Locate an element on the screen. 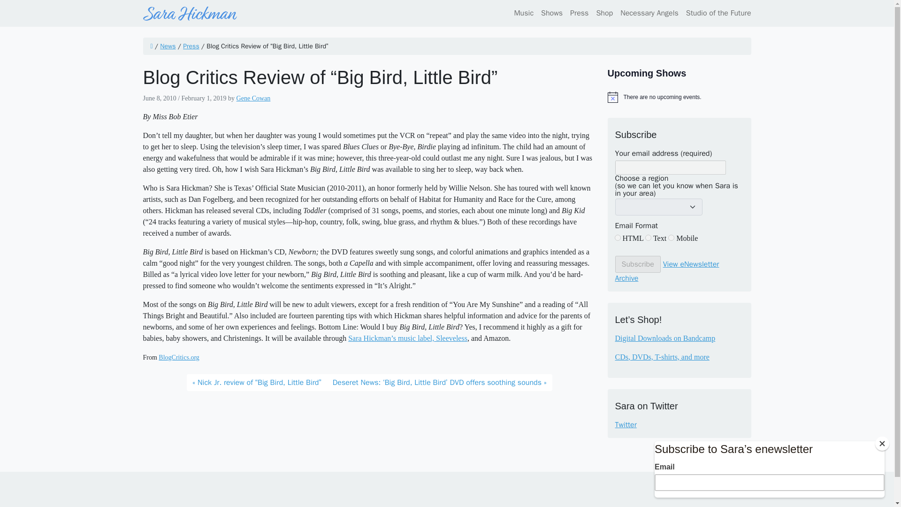  Shop is located at coordinates (604, 13).